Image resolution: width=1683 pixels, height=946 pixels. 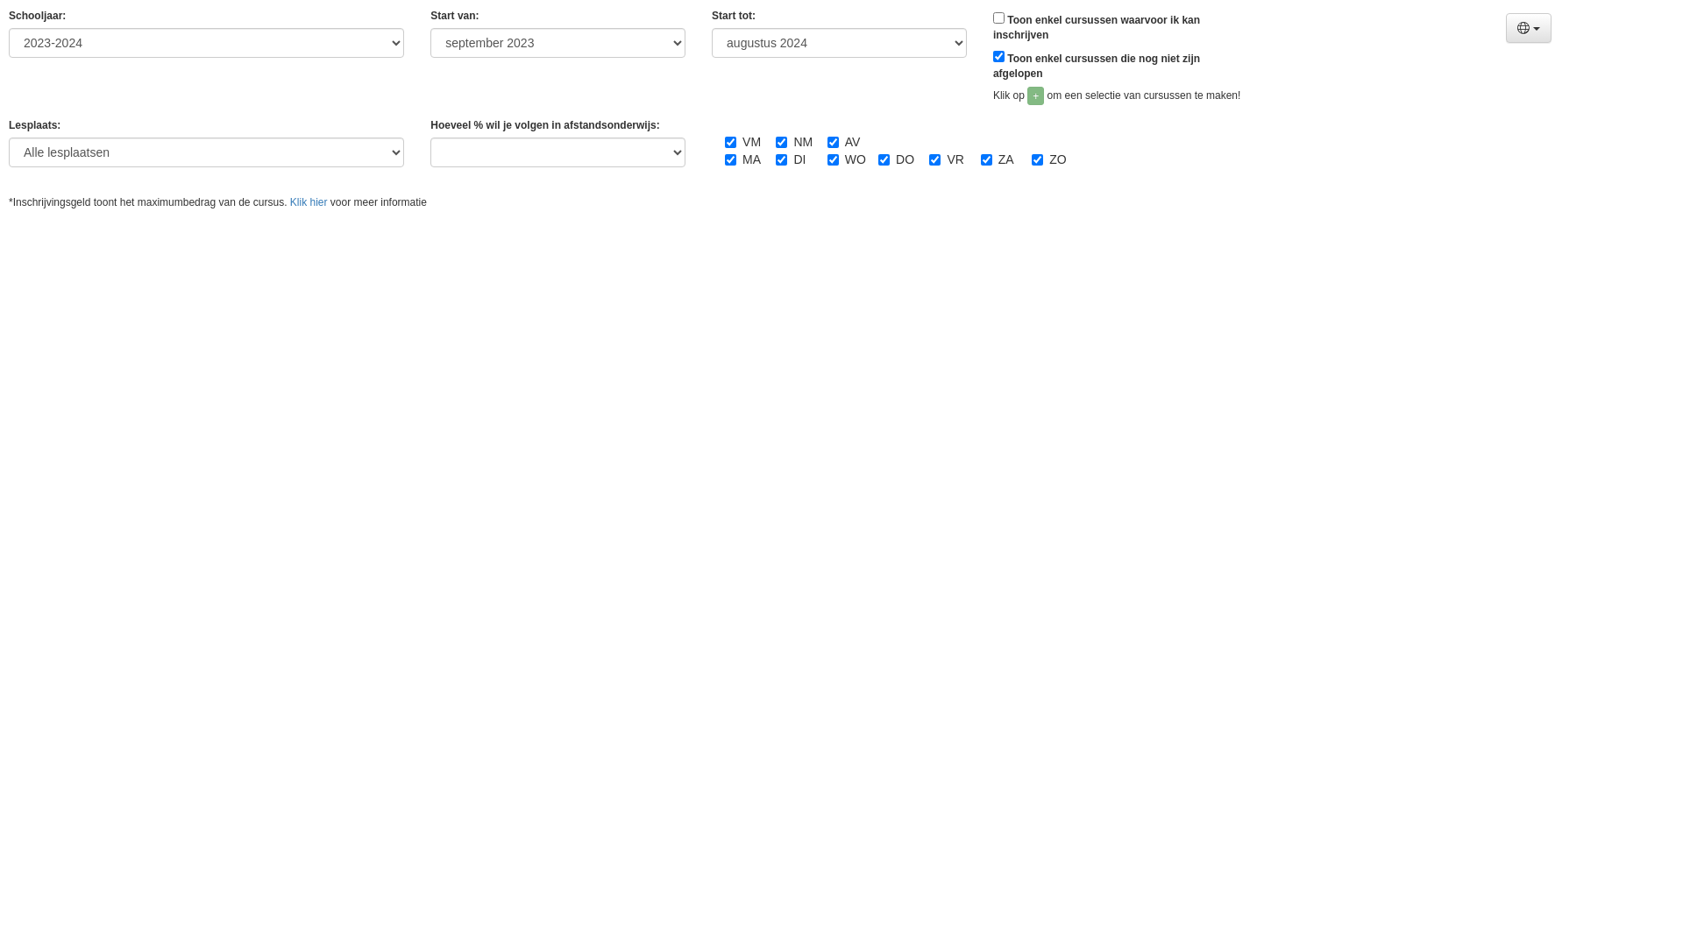 I want to click on +, so click(x=1036, y=96).